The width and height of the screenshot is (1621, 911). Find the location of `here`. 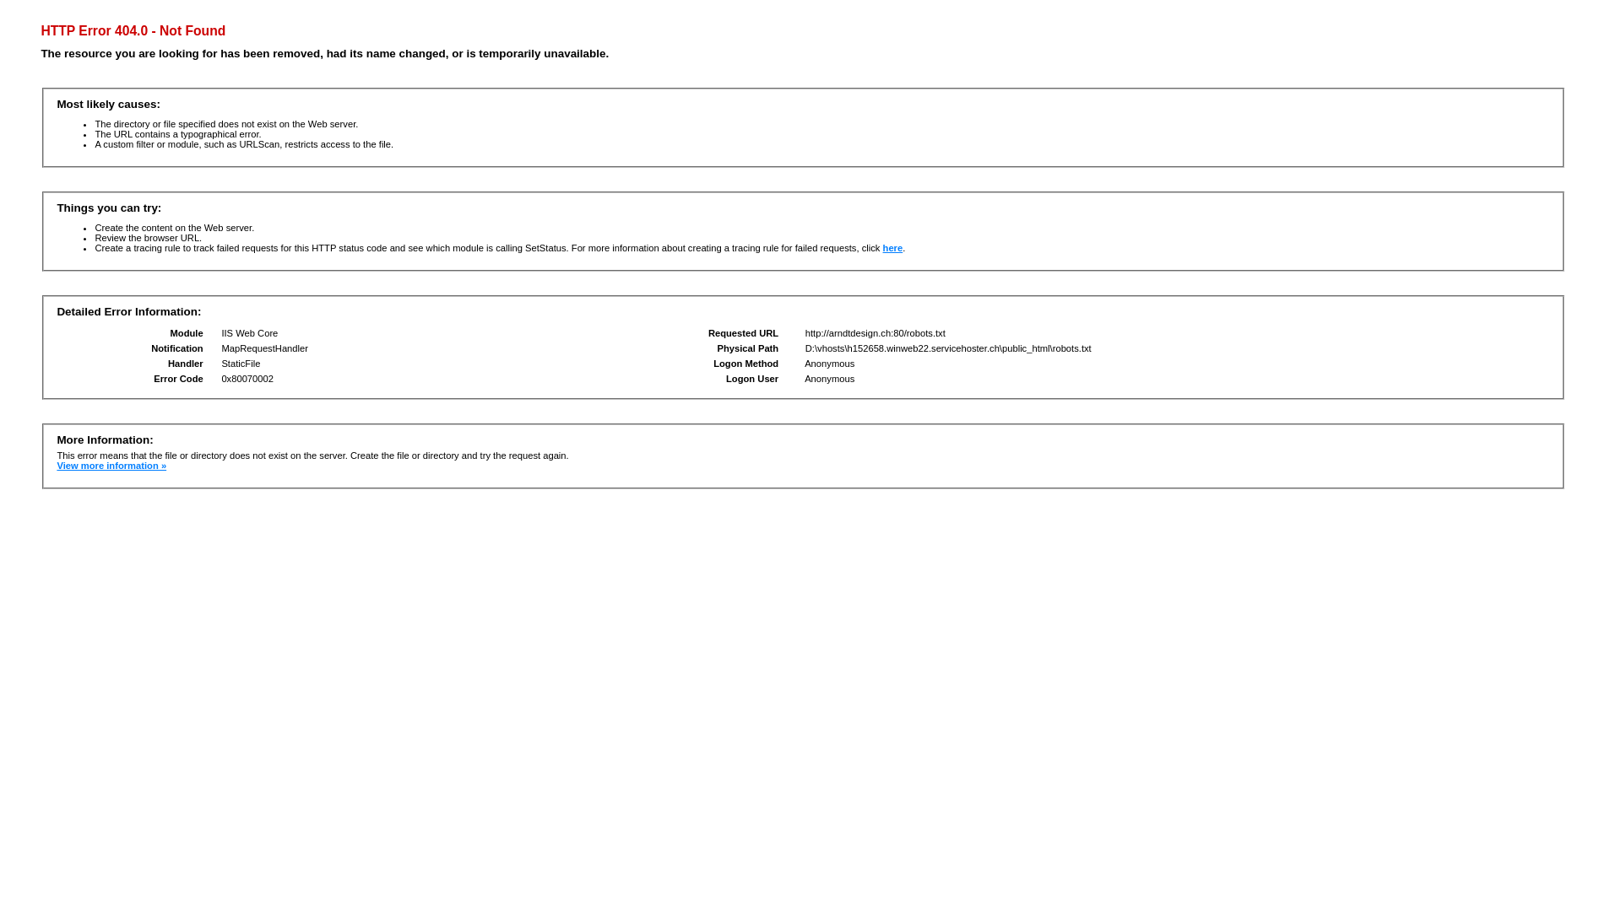

here is located at coordinates (893, 248).